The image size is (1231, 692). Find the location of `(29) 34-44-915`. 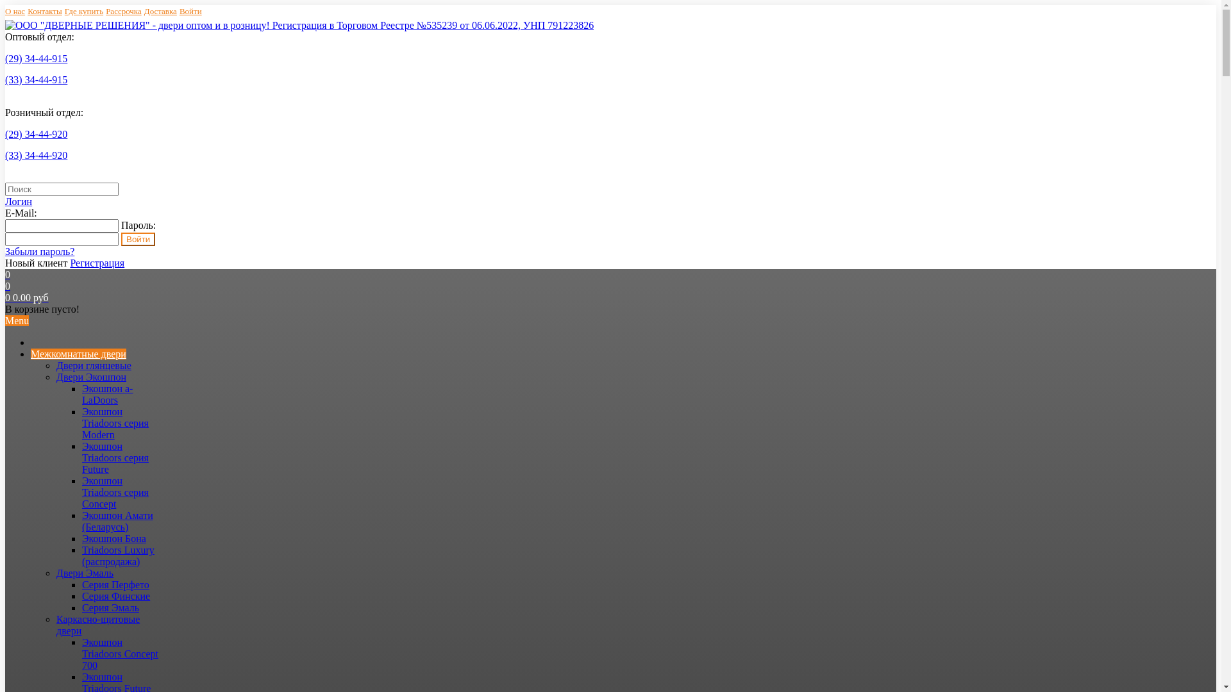

(29) 34-44-915 is located at coordinates (36, 59).